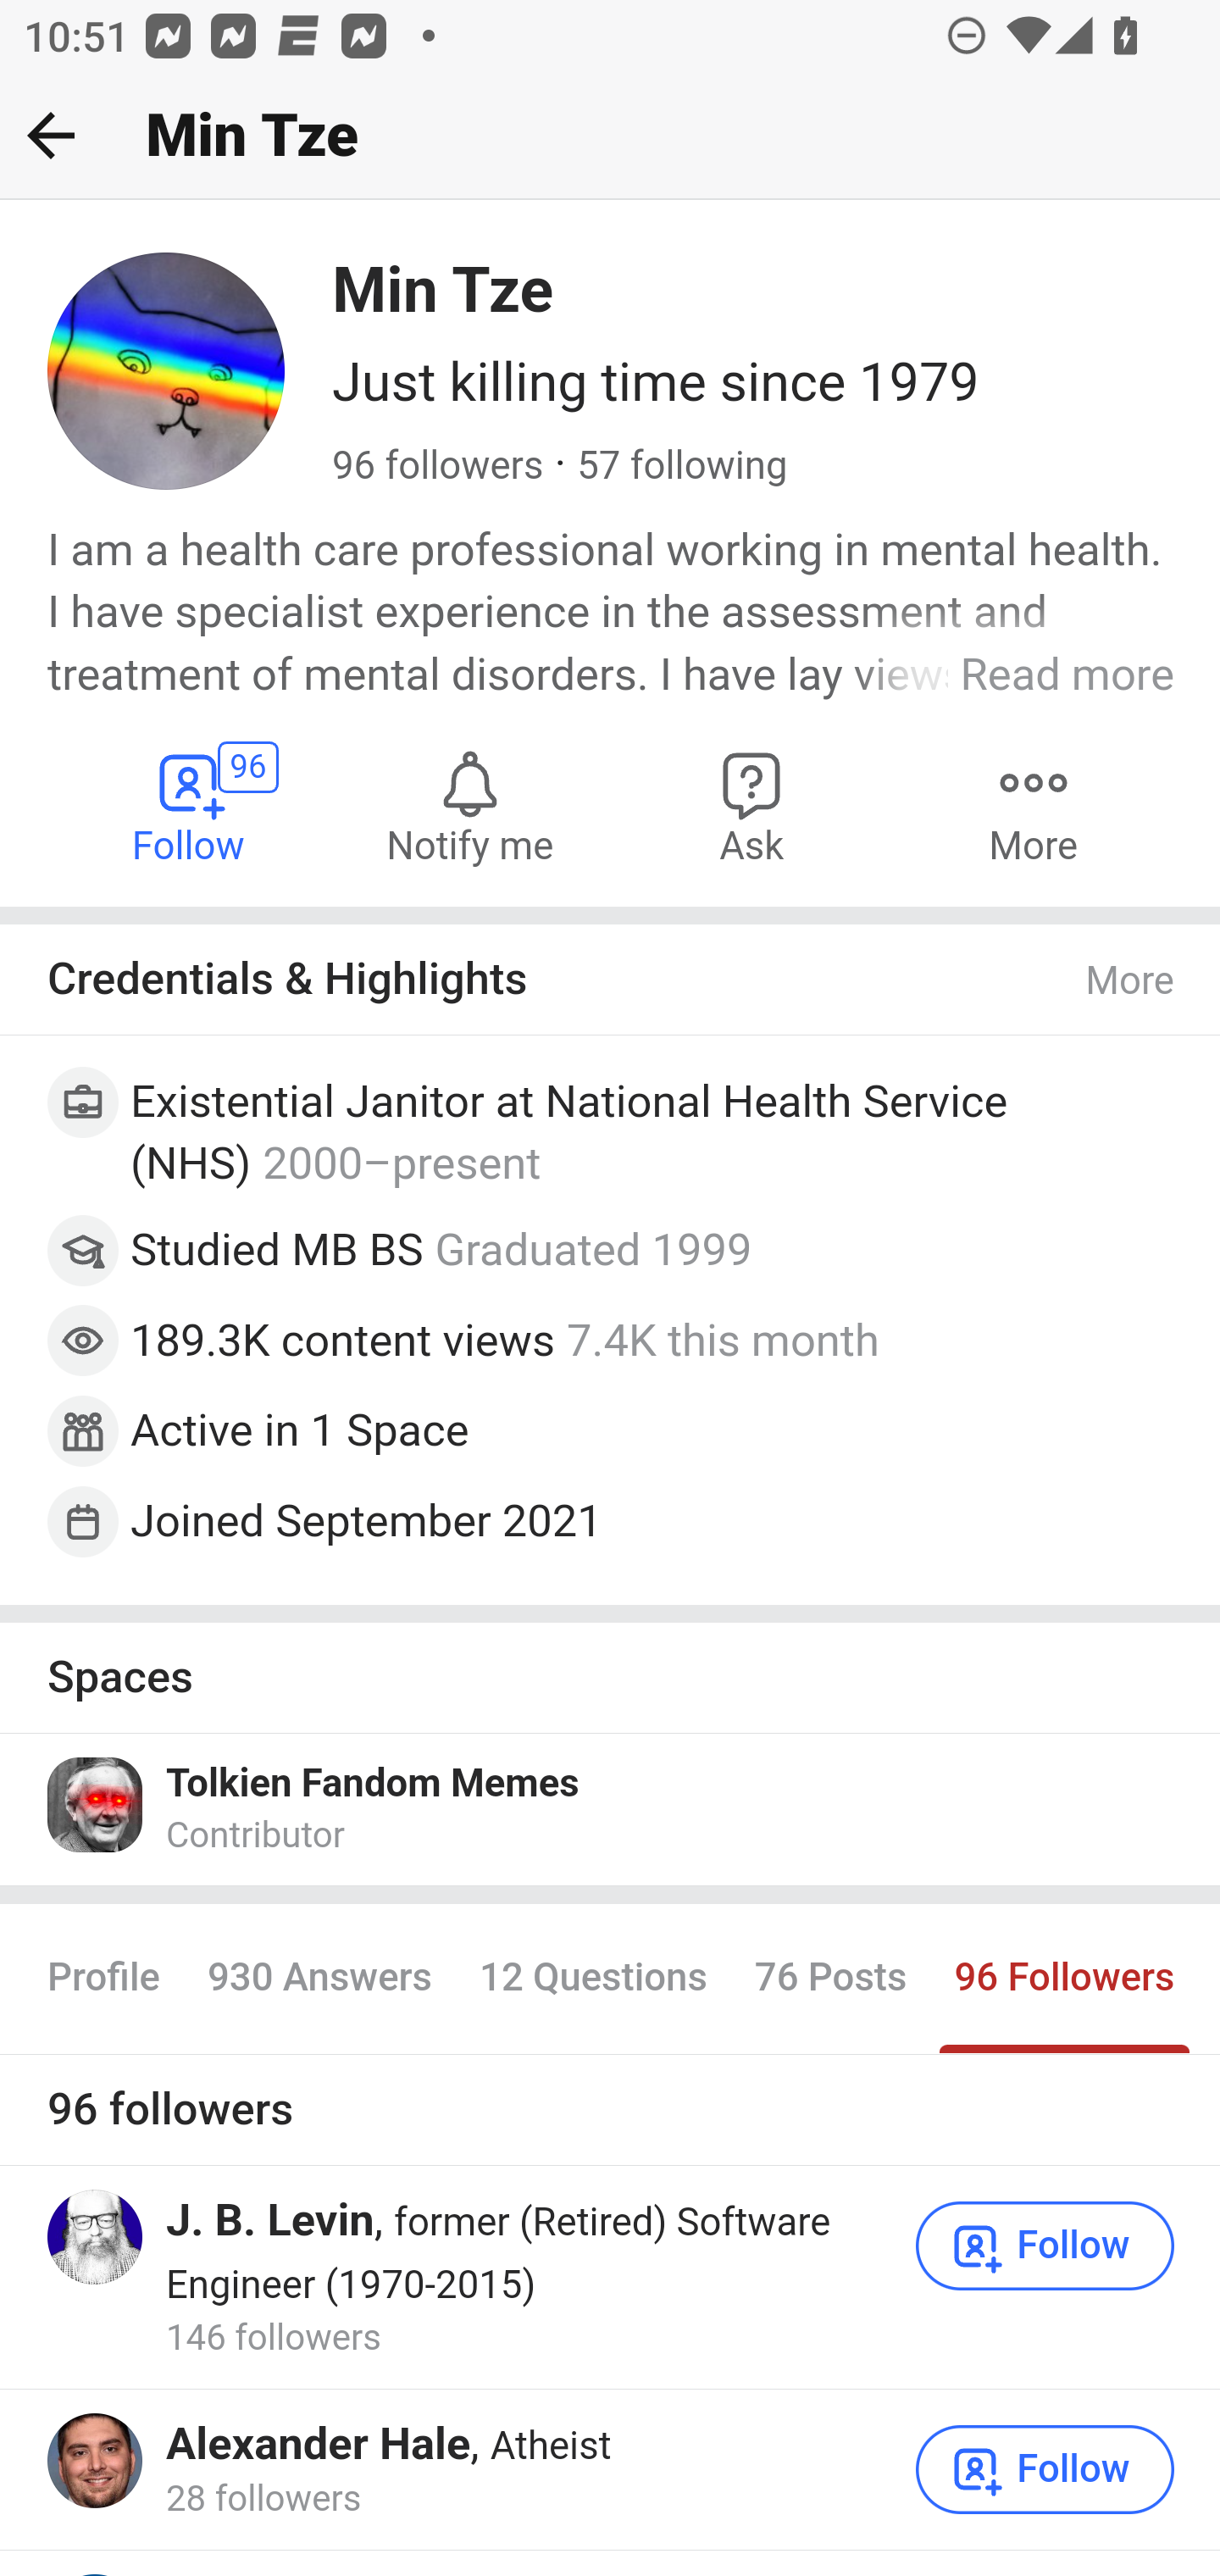  I want to click on More, so click(1033, 806).